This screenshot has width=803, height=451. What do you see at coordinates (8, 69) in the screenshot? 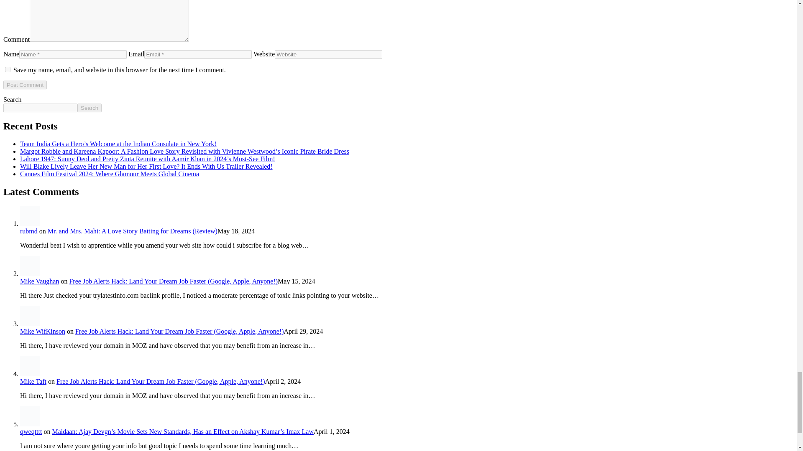
I see `yes` at bounding box center [8, 69].